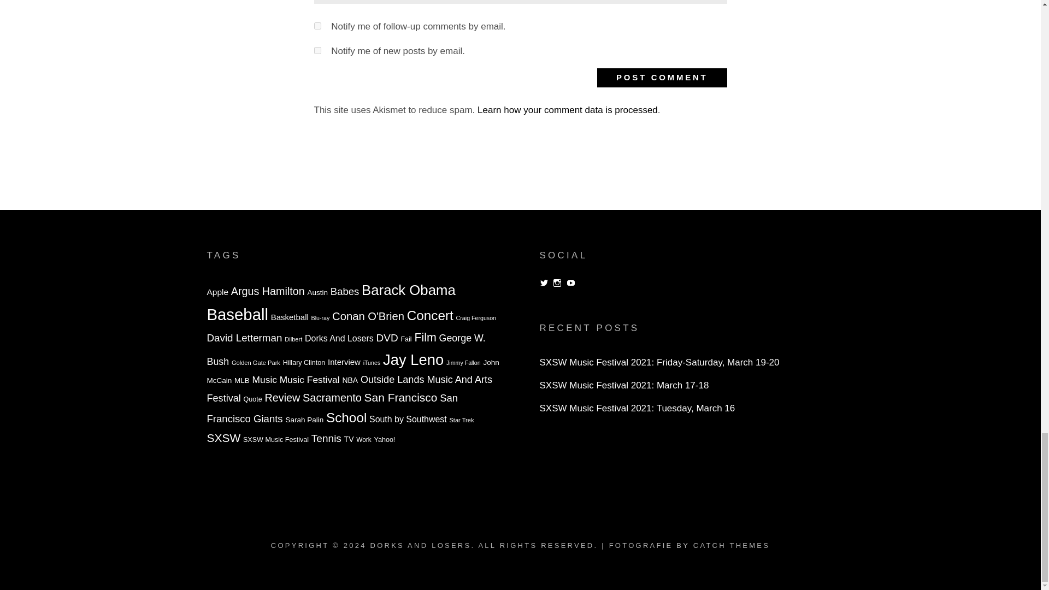 The image size is (1049, 590). Describe the element at coordinates (662, 78) in the screenshot. I see `Post Comment` at that location.